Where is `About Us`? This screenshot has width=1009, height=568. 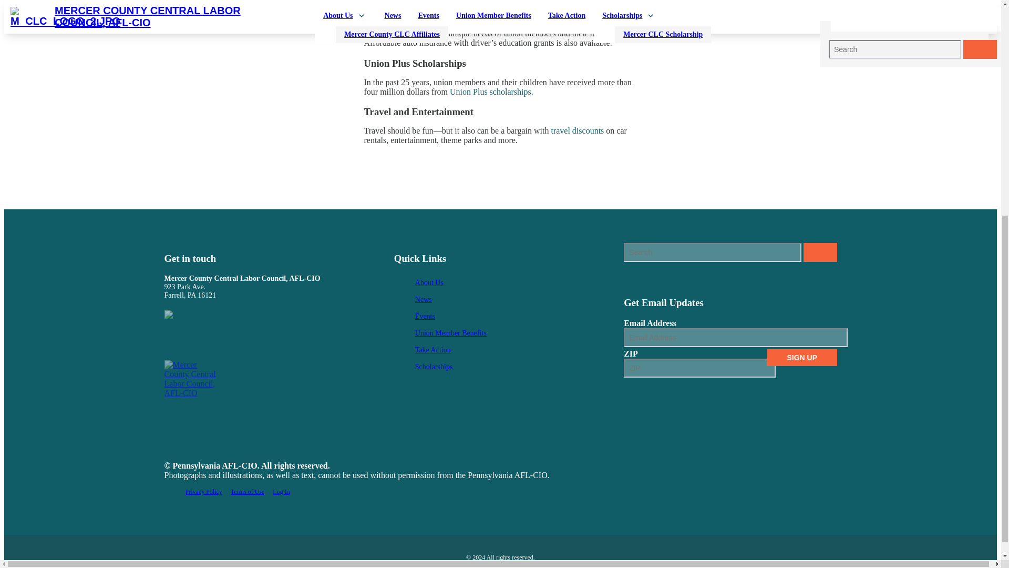 About Us is located at coordinates (521, 283).